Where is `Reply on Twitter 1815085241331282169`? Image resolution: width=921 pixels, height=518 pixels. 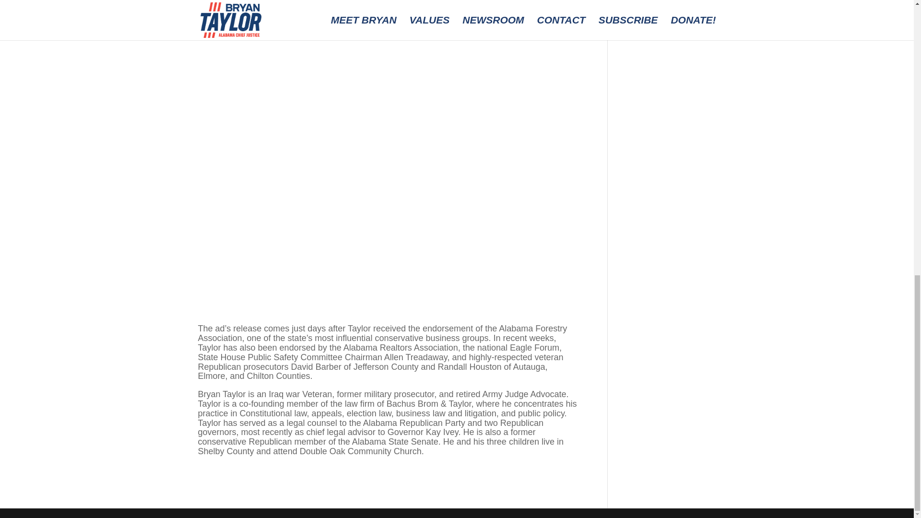
Reply on Twitter 1815085241331282169 is located at coordinates (664, 5).